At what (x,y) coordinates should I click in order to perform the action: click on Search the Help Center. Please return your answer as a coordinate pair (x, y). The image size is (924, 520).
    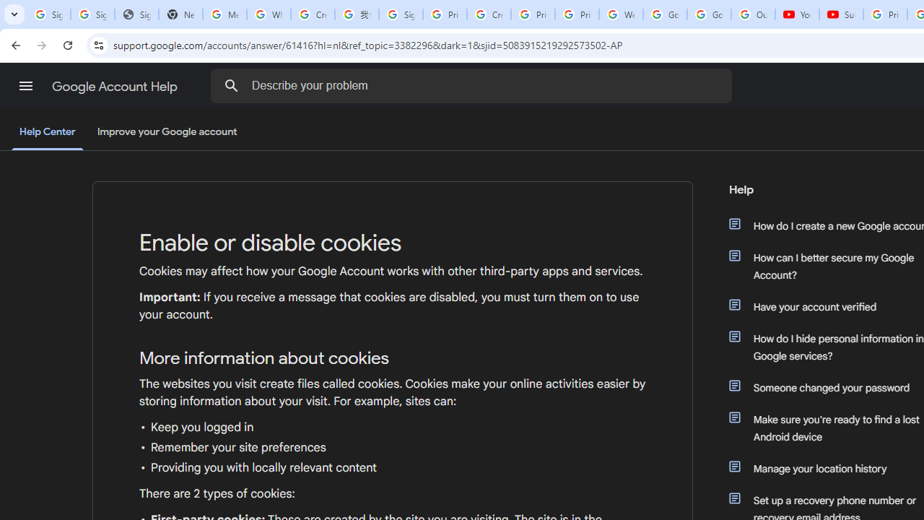
    Looking at the image, I should click on (231, 85).